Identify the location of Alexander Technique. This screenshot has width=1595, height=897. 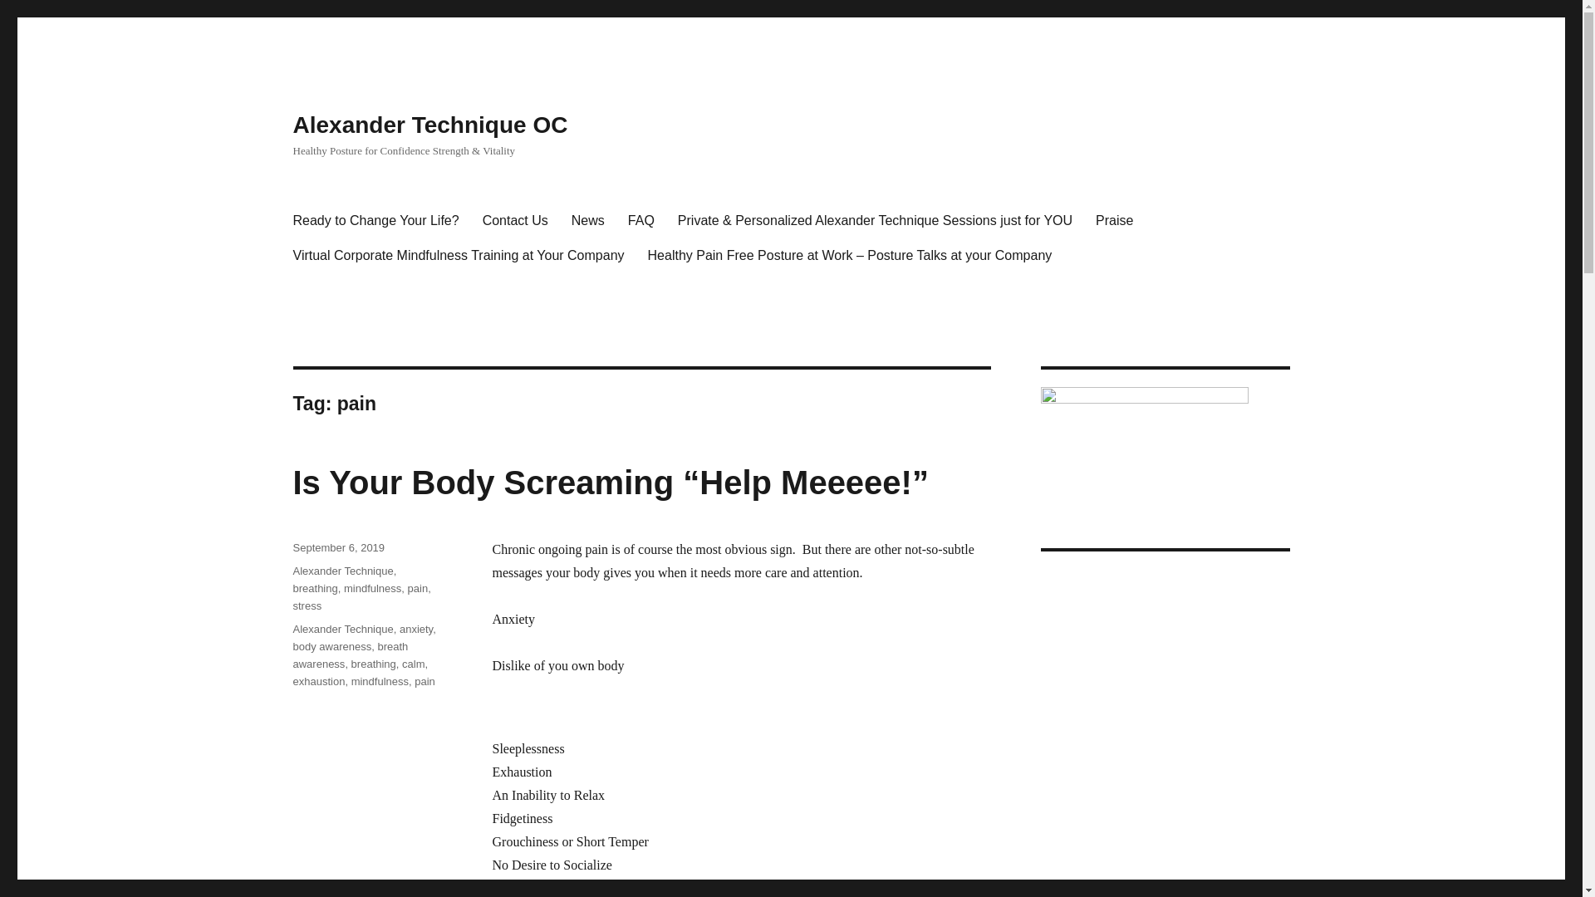
(342, 571).